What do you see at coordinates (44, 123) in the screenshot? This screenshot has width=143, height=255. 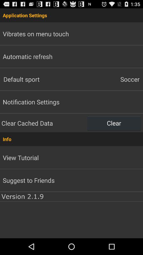 I see `click item next to clear item` at bounding box center [44, 123].